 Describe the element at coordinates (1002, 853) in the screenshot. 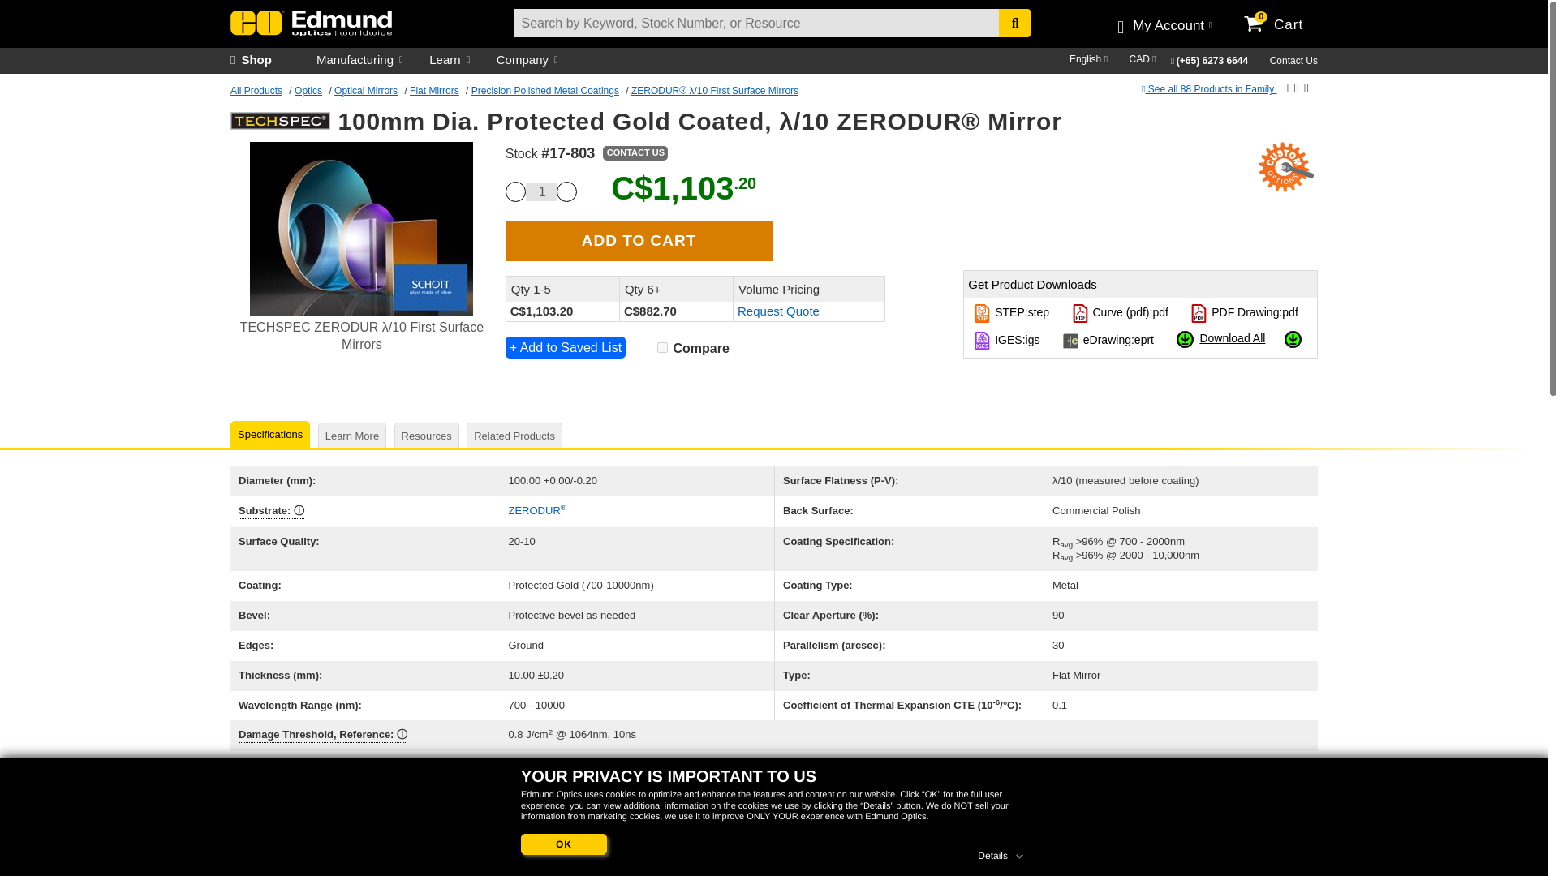

I see `Details` at that location.